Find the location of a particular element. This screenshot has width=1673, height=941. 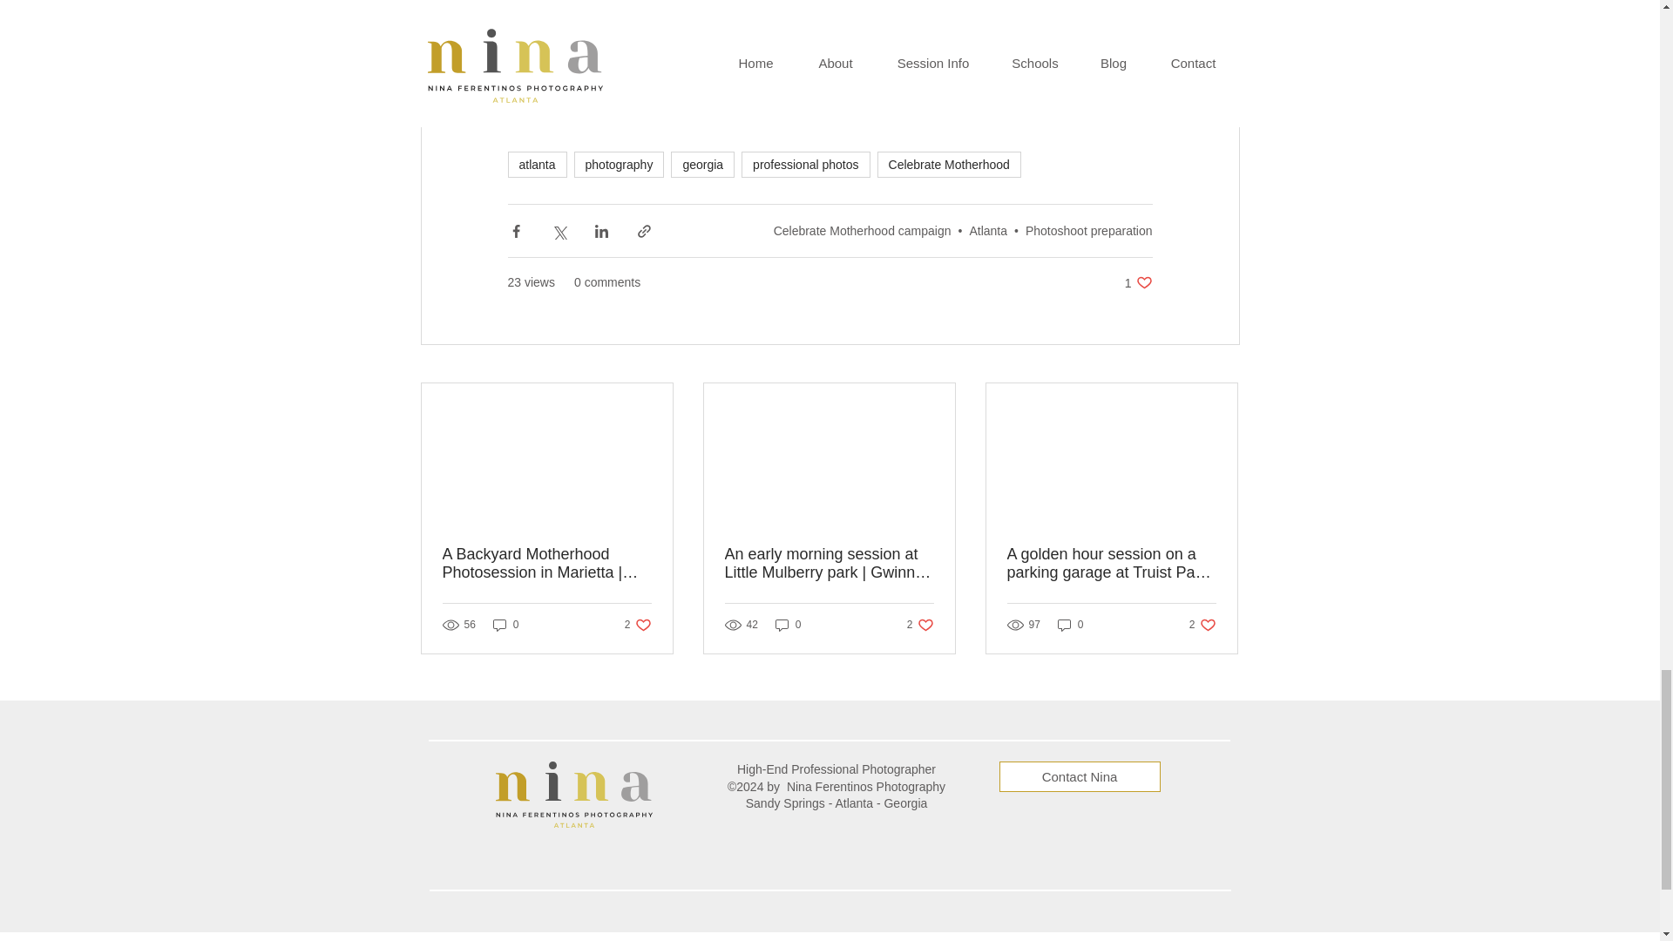

atlanta is located at coordinates (537, 164).